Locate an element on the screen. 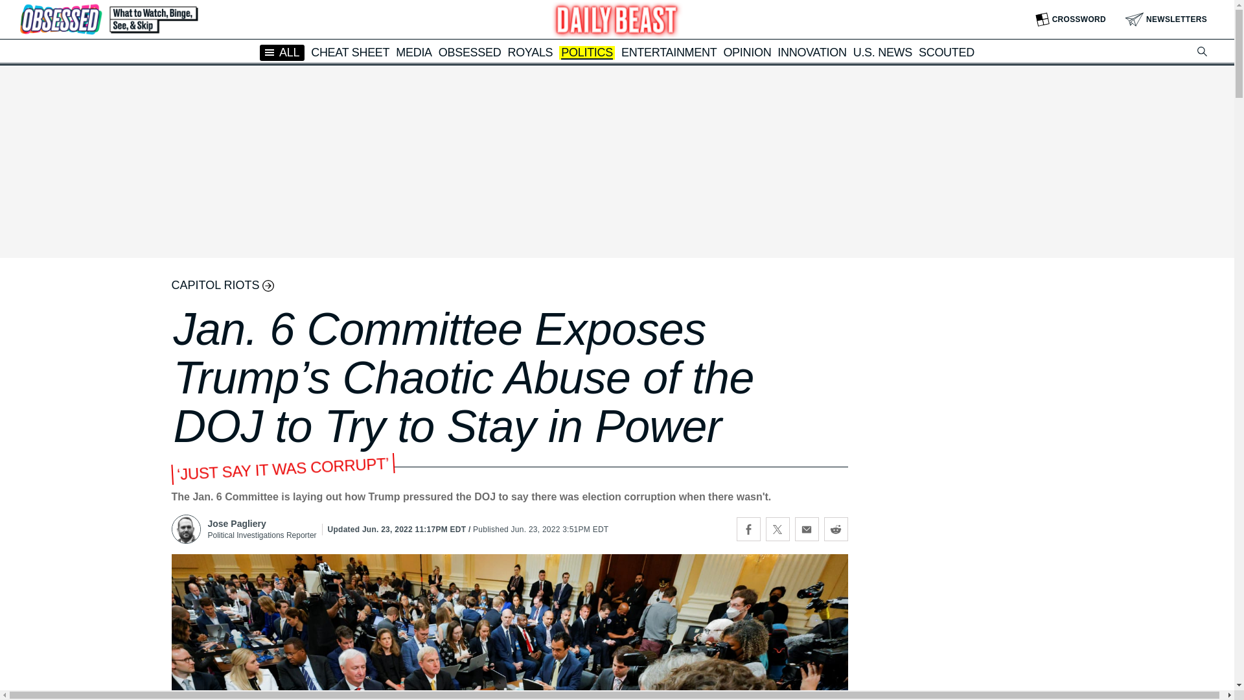  OPINION is located at coordinates (746, 52).